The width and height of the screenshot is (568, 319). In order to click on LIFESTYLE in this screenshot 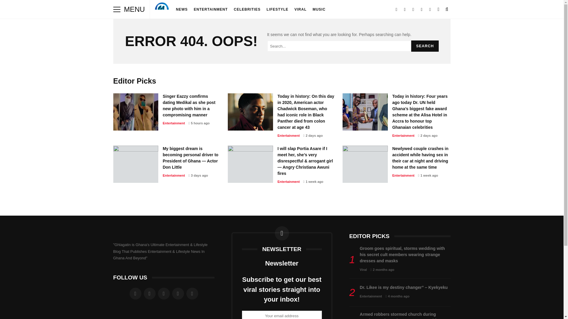, I will do `click(277, 9)`.